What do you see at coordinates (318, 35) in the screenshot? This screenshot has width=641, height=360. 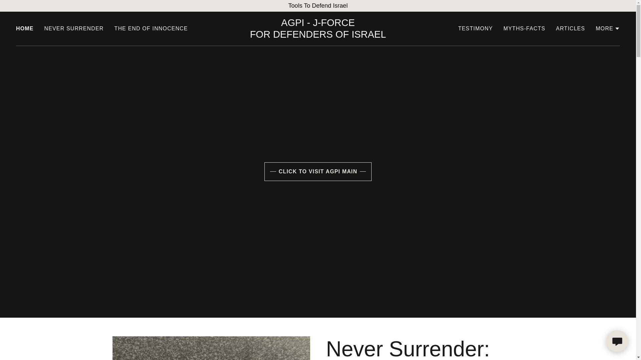 I see `THE END OF INNOCENCE` at bounding box center [318, 35].